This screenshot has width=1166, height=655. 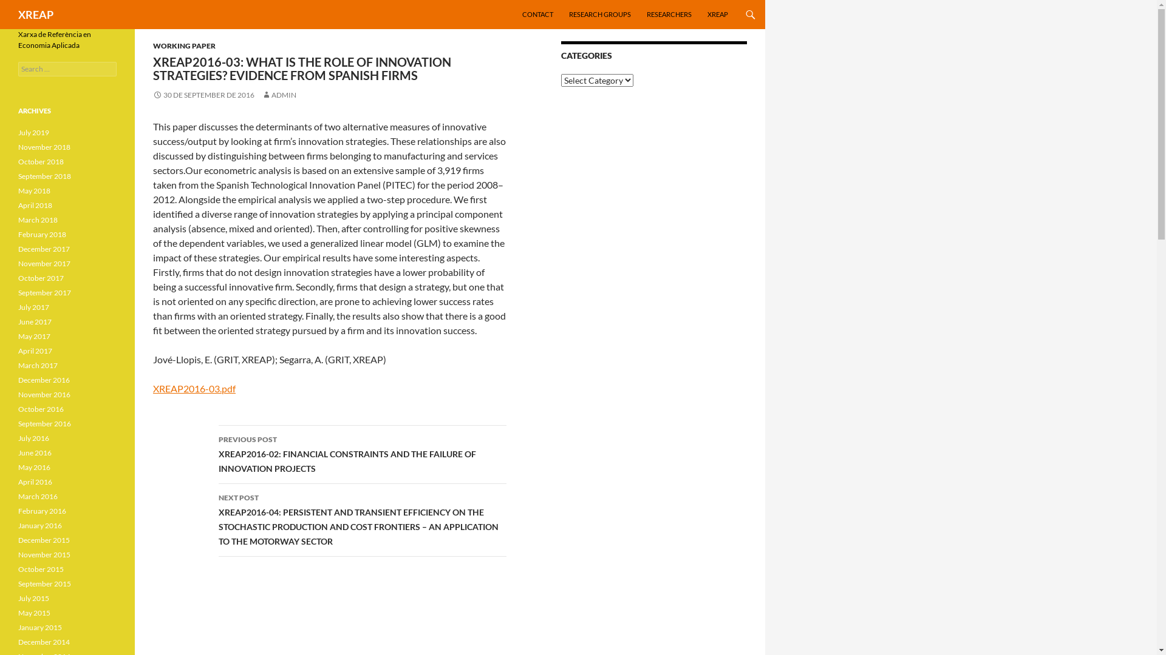 I want to click on SKIP TO CONTENT, so click(x=522, y=0).